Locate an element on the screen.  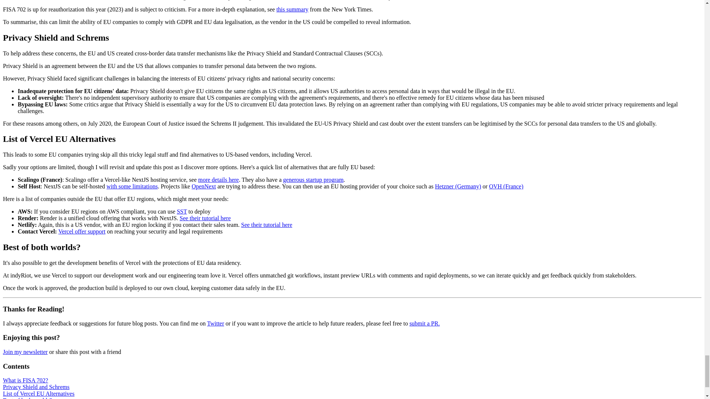
Twitter is located at coordinates (216, 324).